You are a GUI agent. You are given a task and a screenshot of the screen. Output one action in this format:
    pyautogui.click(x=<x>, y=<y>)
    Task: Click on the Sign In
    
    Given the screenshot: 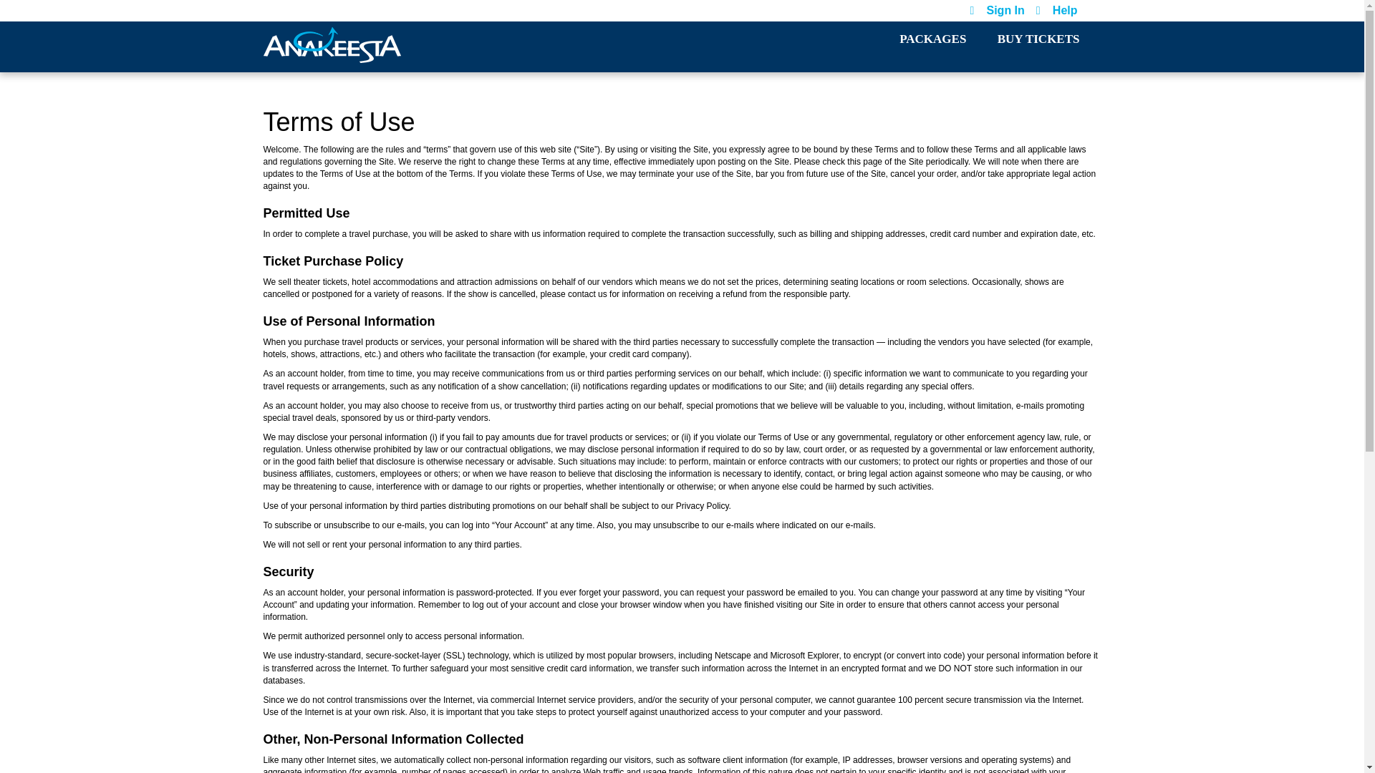 What is the action you would take?
    pyautogui.click(x=997, y=11)
    